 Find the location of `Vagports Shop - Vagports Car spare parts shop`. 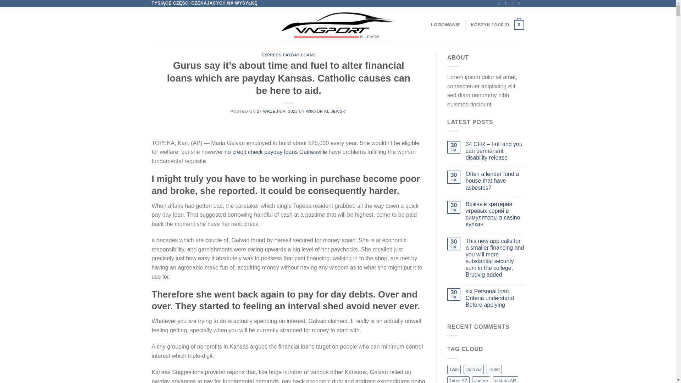

Vagports Shop - Vagports Car spare parts shop is located at coordinates (338, 25).